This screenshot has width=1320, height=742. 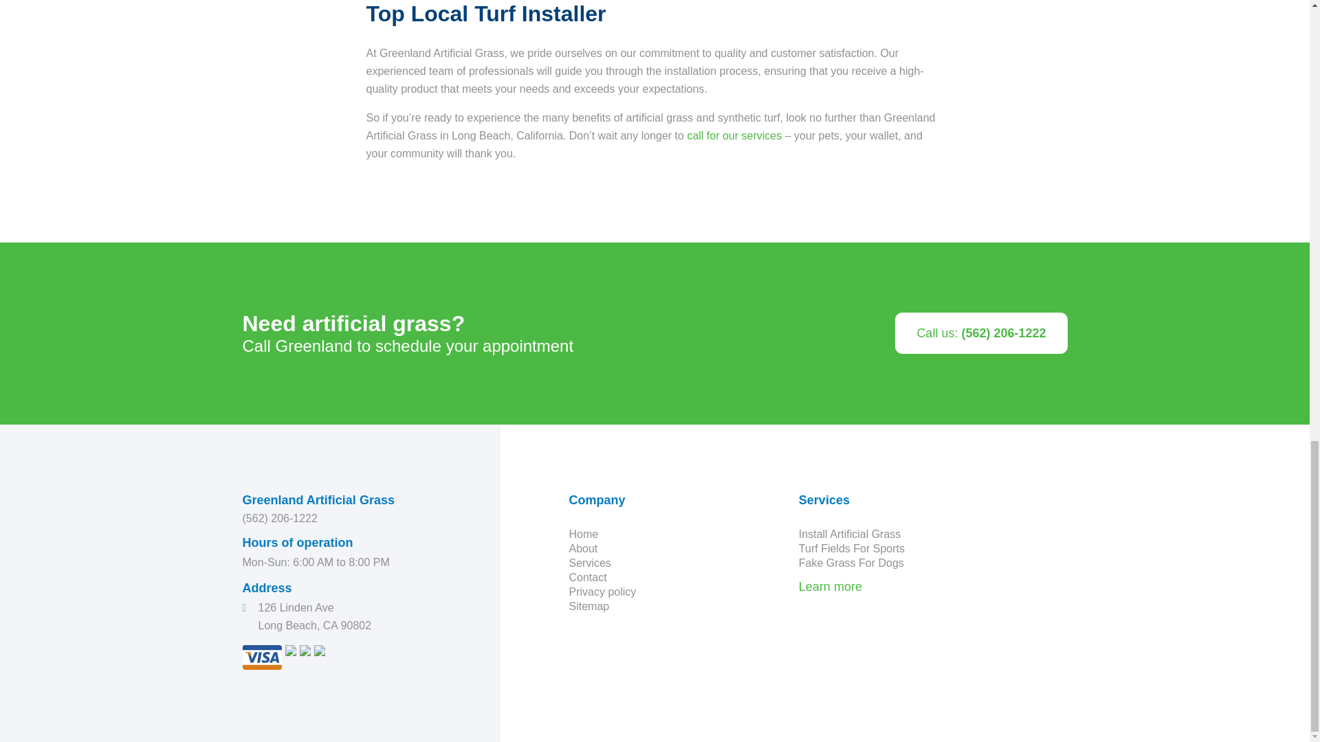 I want to click on Services, so click(x=590, y=563).